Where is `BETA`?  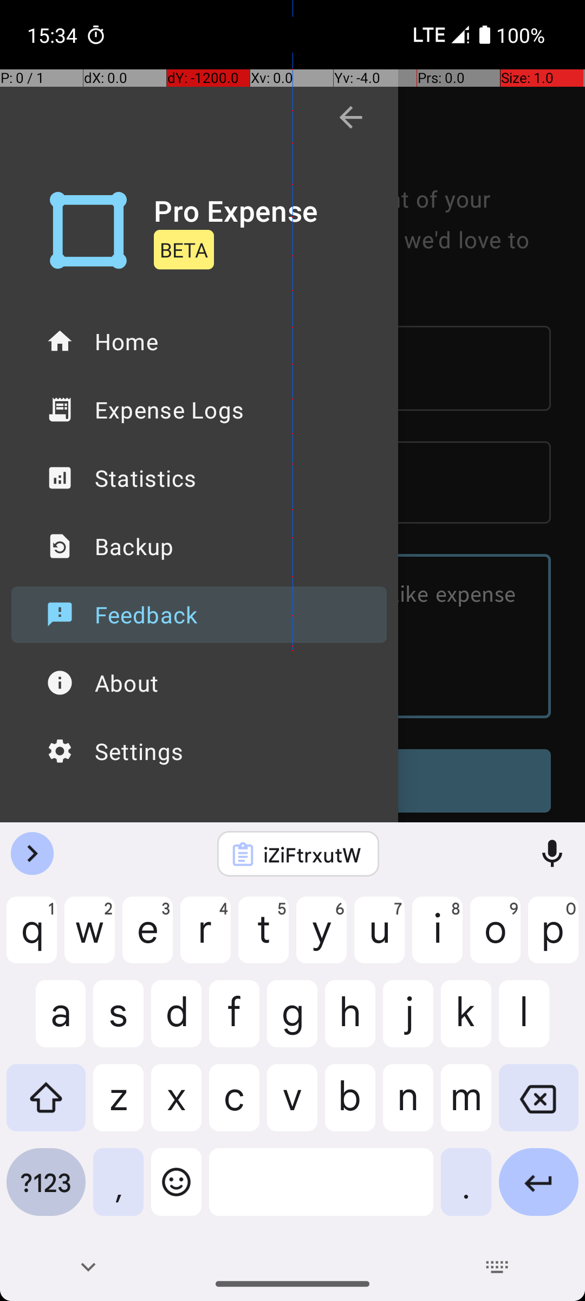 BETA is located at coordinates (184, 249).